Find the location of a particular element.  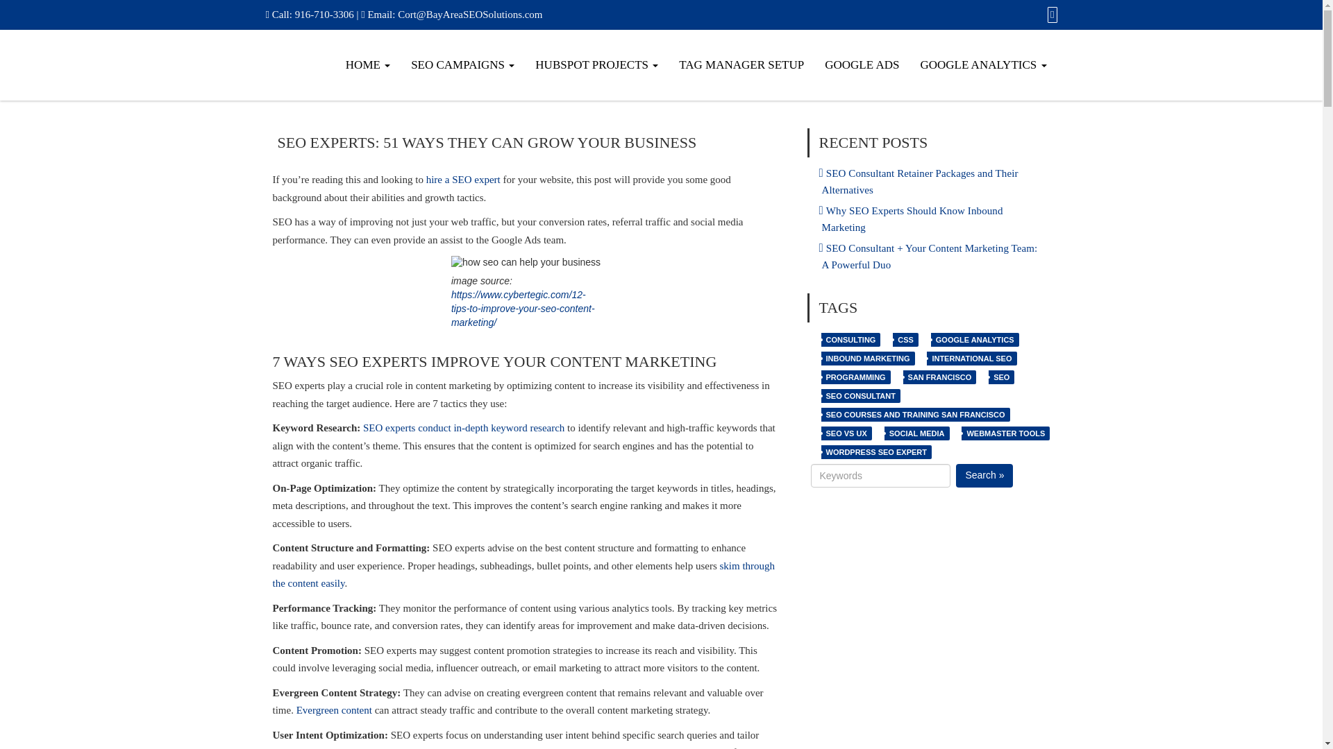

GOOGLE ANALYTICS is located at coordinates (983, 65).